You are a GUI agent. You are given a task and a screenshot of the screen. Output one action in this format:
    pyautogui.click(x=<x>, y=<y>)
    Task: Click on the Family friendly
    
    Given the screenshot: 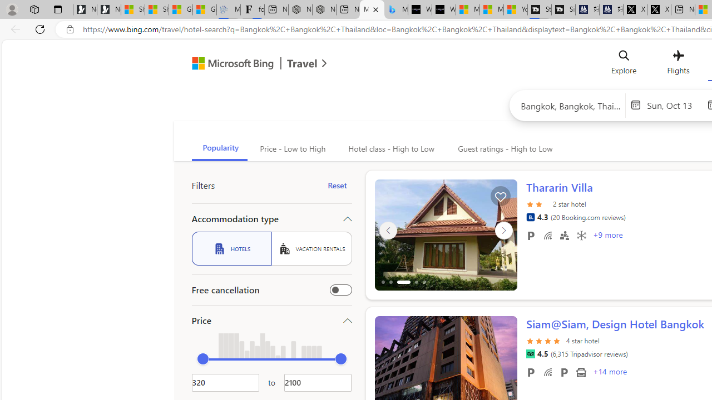 What is the action you would take?
    pyautogui.click(x=564, y=235)
    